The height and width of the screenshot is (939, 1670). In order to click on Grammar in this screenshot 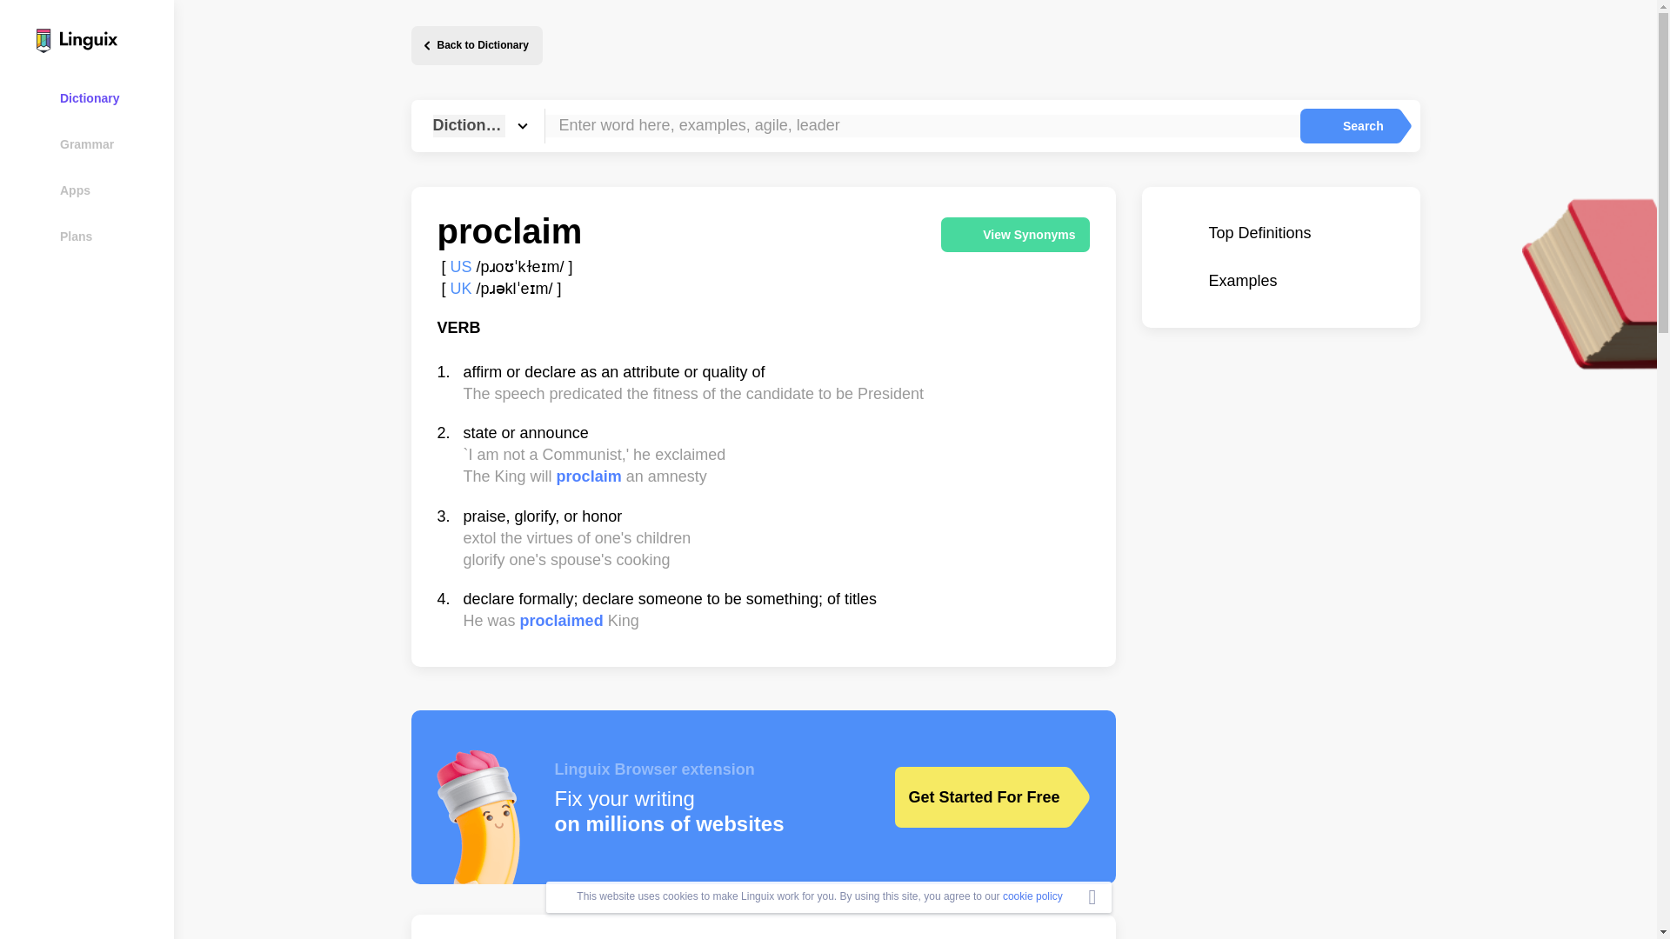, I will do `click(97, 144)`.